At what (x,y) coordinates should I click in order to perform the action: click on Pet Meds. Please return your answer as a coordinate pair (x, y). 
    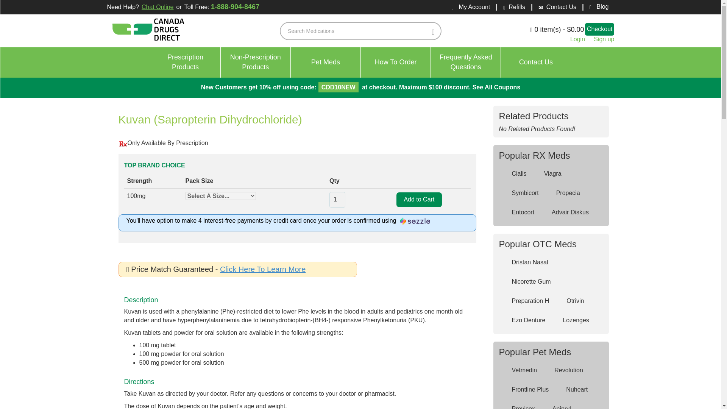
    Looking at the image, I should click on (396, 62).